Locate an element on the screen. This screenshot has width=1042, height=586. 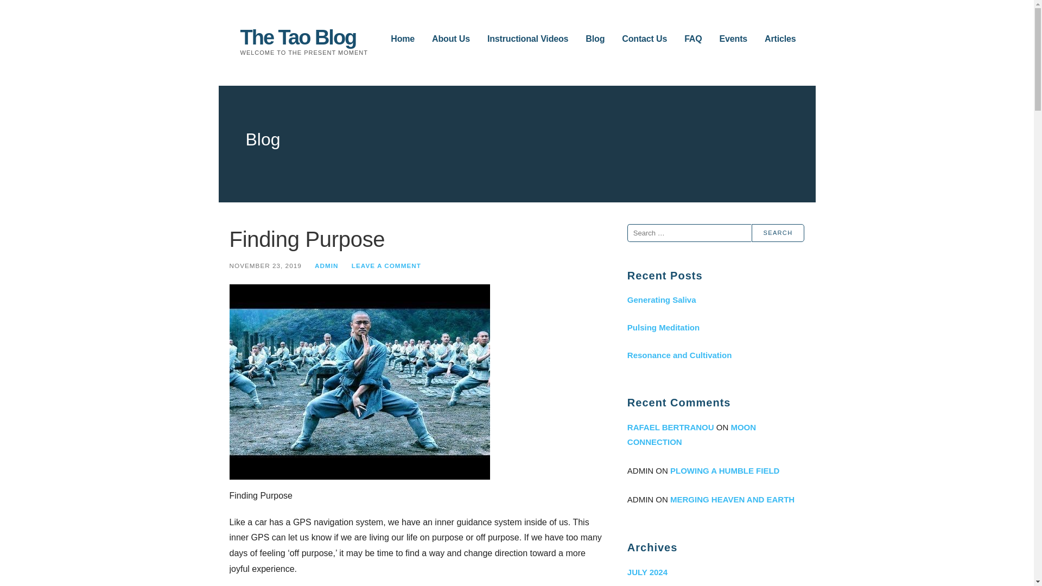
Resonance and Cultivation is located at coordinates (715, 355).